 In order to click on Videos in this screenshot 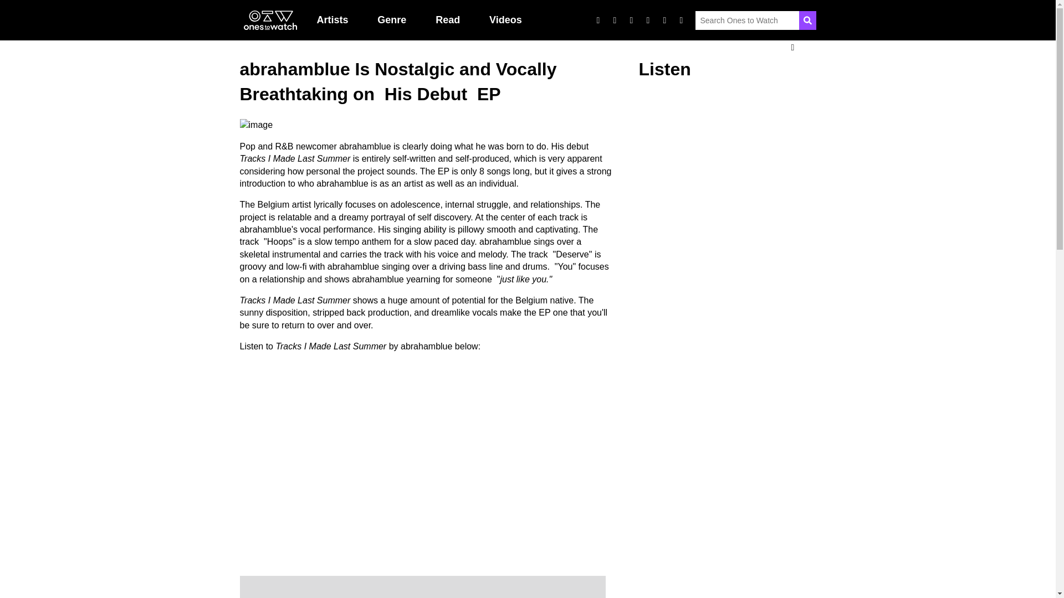, I will do `click(505, 20)`.